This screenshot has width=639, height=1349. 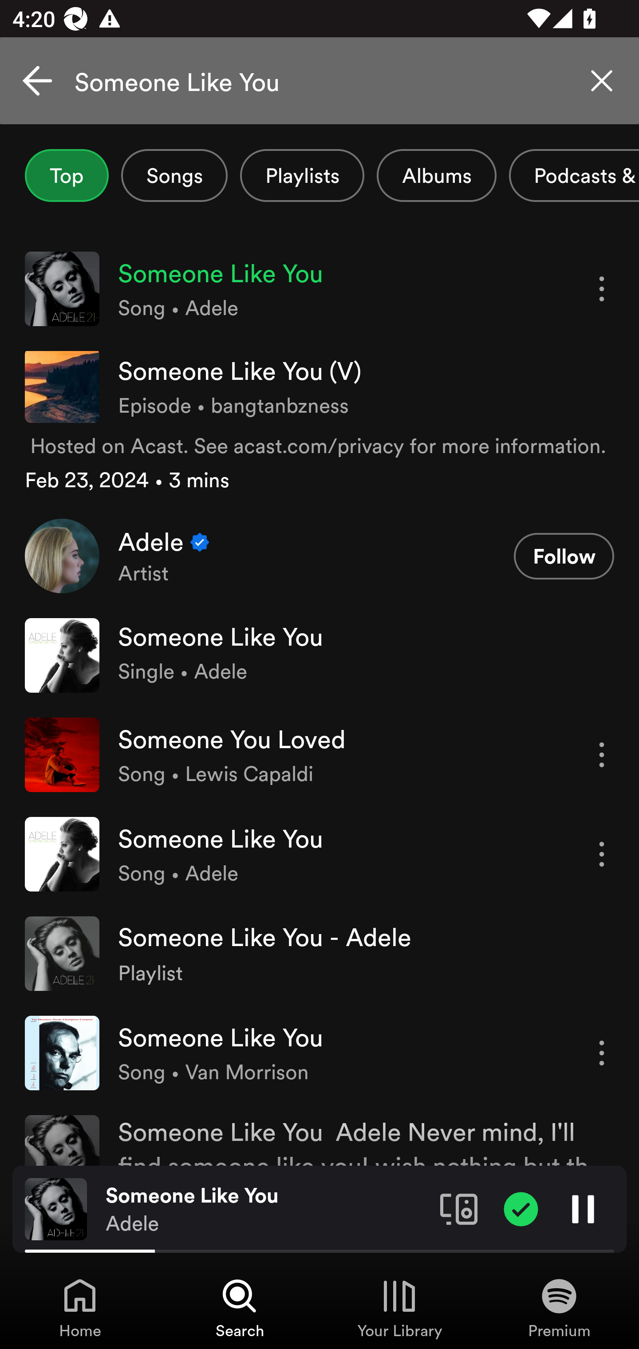 What do you see at coordinates (583, 1208) in the screenshot?
I see `Pause` at bounding box center [583, 1208].